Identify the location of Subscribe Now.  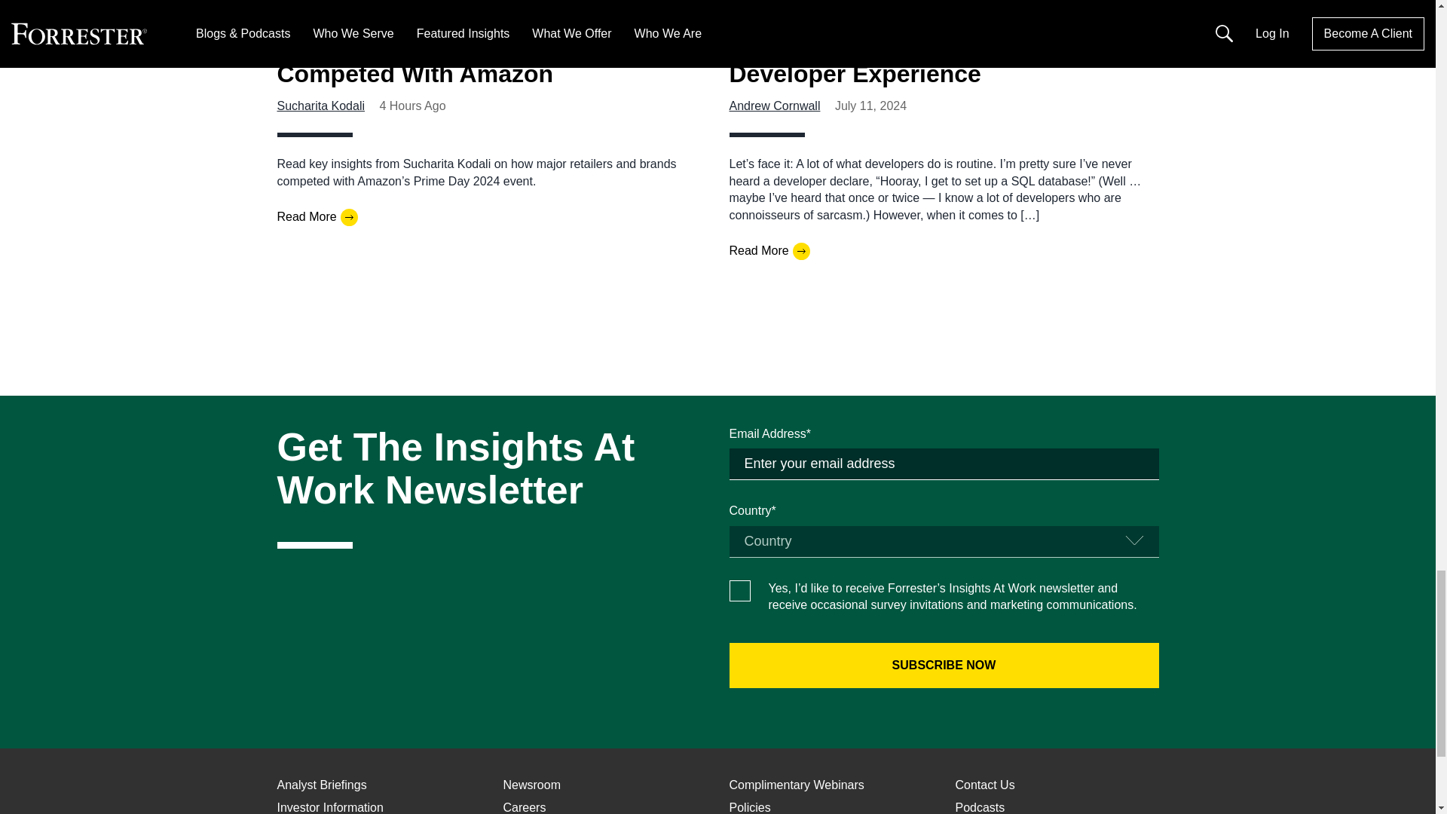
(944, 665).